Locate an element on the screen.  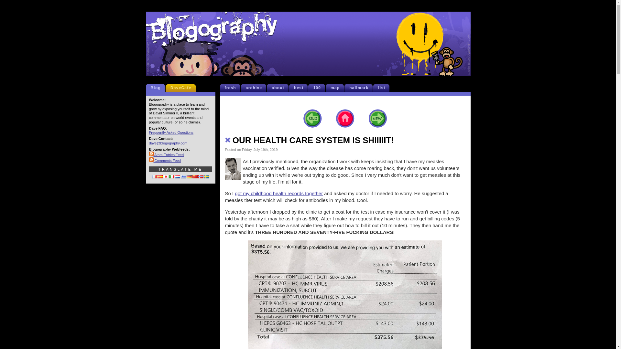
Frequently Asked Questions is located at coordinates (171, 132).